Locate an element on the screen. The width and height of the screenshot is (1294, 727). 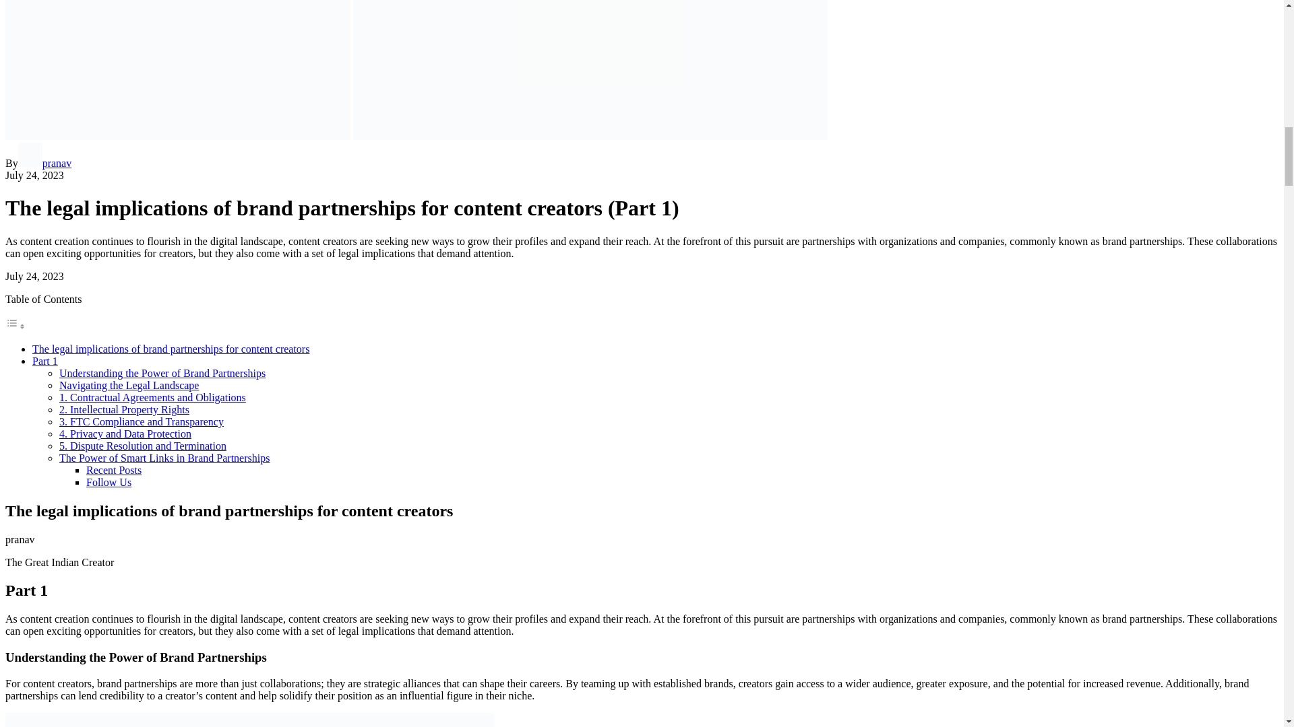
3. FTC Compliance and Transparency is located at coordinates (142, 421).